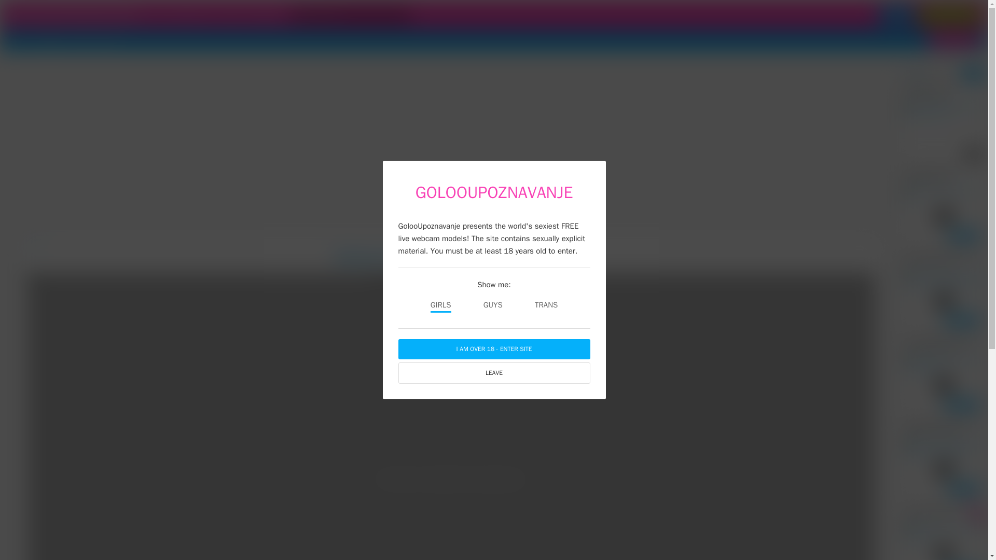  Describe the element at coordinates (109, 40) in the screenshot. I see `Guys` at that location.